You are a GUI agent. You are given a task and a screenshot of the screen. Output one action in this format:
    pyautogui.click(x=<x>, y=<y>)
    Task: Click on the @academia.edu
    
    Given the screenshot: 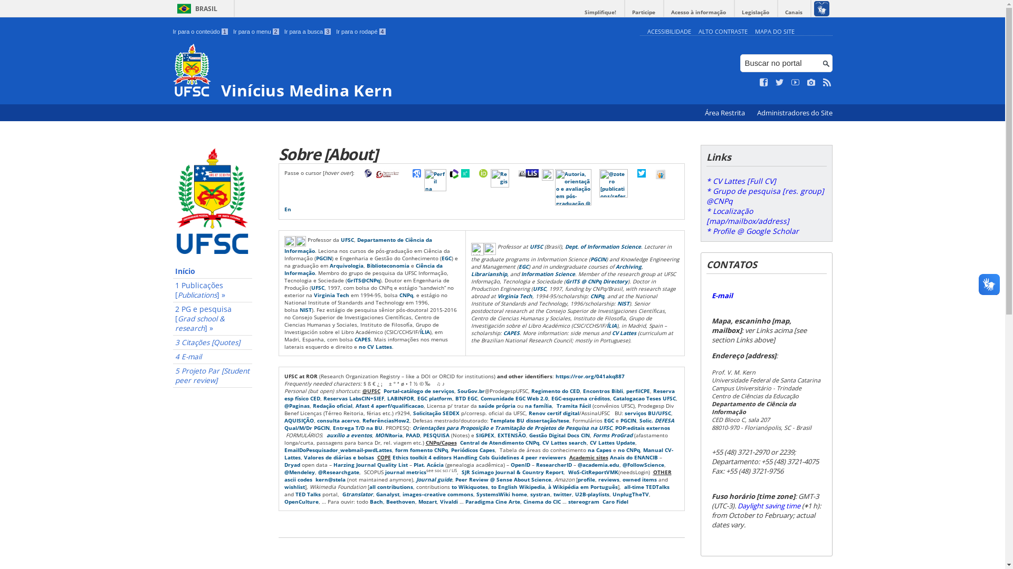 What is the action you would take?
    pyautogui.click(x=598, y=465)
    